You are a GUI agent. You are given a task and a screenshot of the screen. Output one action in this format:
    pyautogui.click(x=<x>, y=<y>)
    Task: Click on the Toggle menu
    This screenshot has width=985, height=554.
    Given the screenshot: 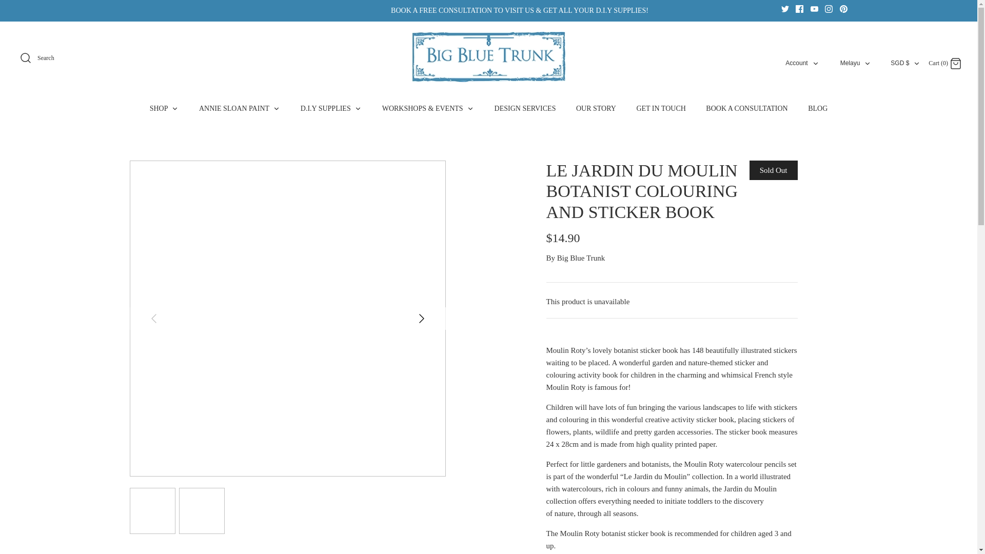 What is the action you would take?
    pyautogui.click(x=488, y=56)
    